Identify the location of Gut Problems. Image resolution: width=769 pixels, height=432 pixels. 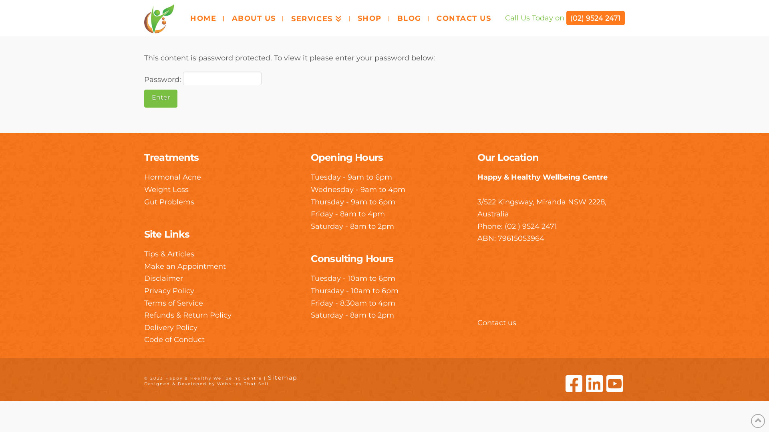
(169, 202).